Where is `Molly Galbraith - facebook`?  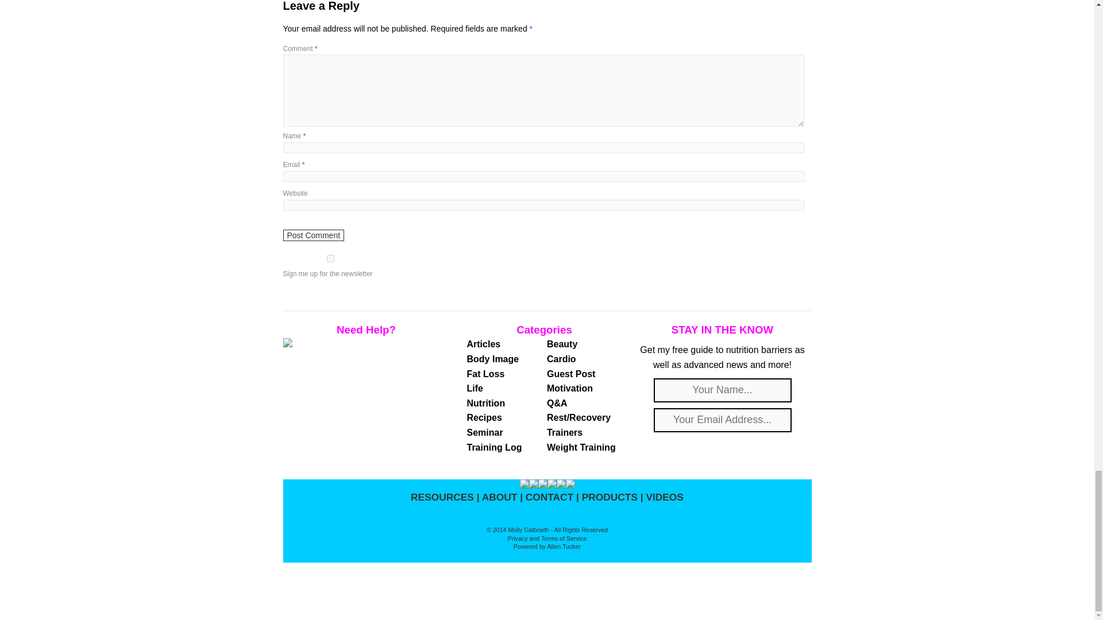
Molly Galbraith - facebook is located at coordinates (542, 486).